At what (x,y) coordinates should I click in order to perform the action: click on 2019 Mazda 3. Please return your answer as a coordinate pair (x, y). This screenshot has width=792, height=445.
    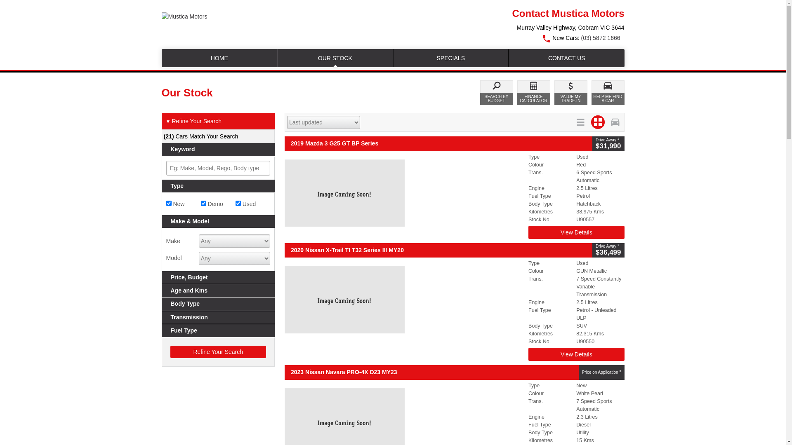
    Looking at the image, I should click on (404, 193).